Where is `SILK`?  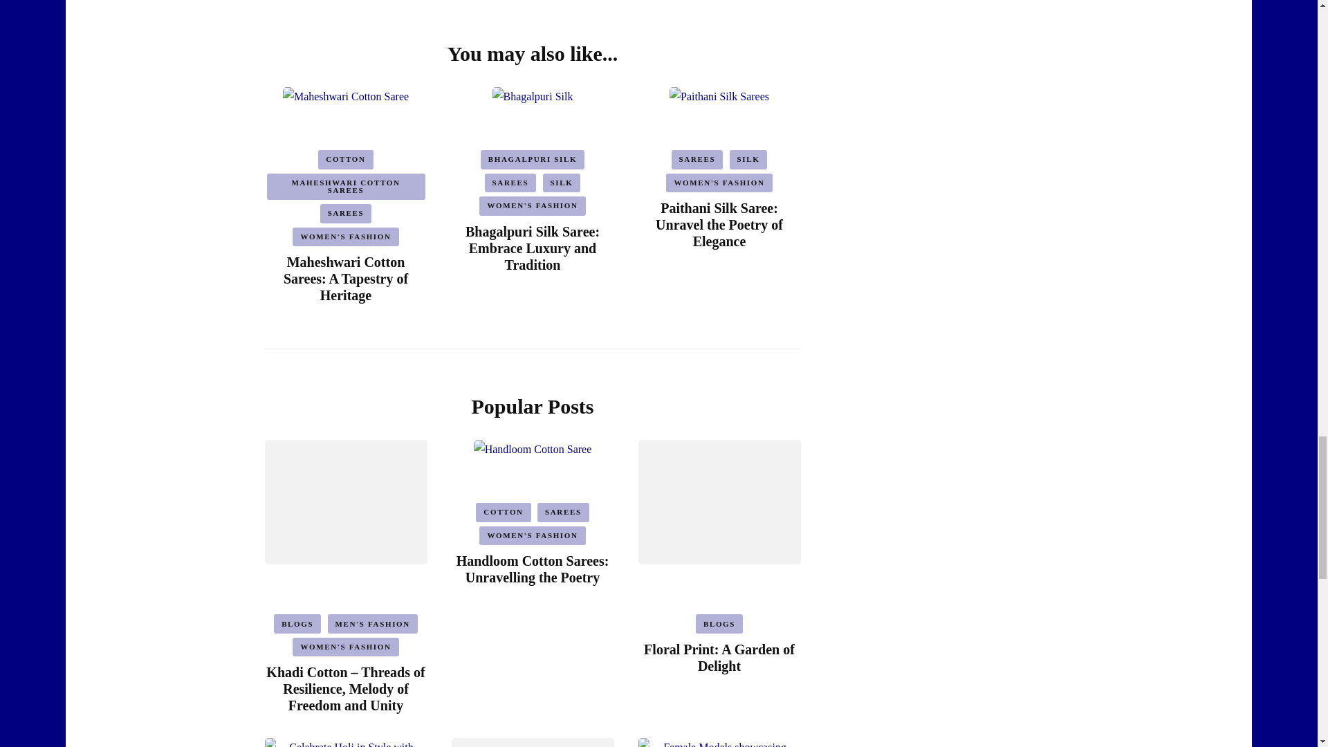
SILK is located at coordinates (562, 183).